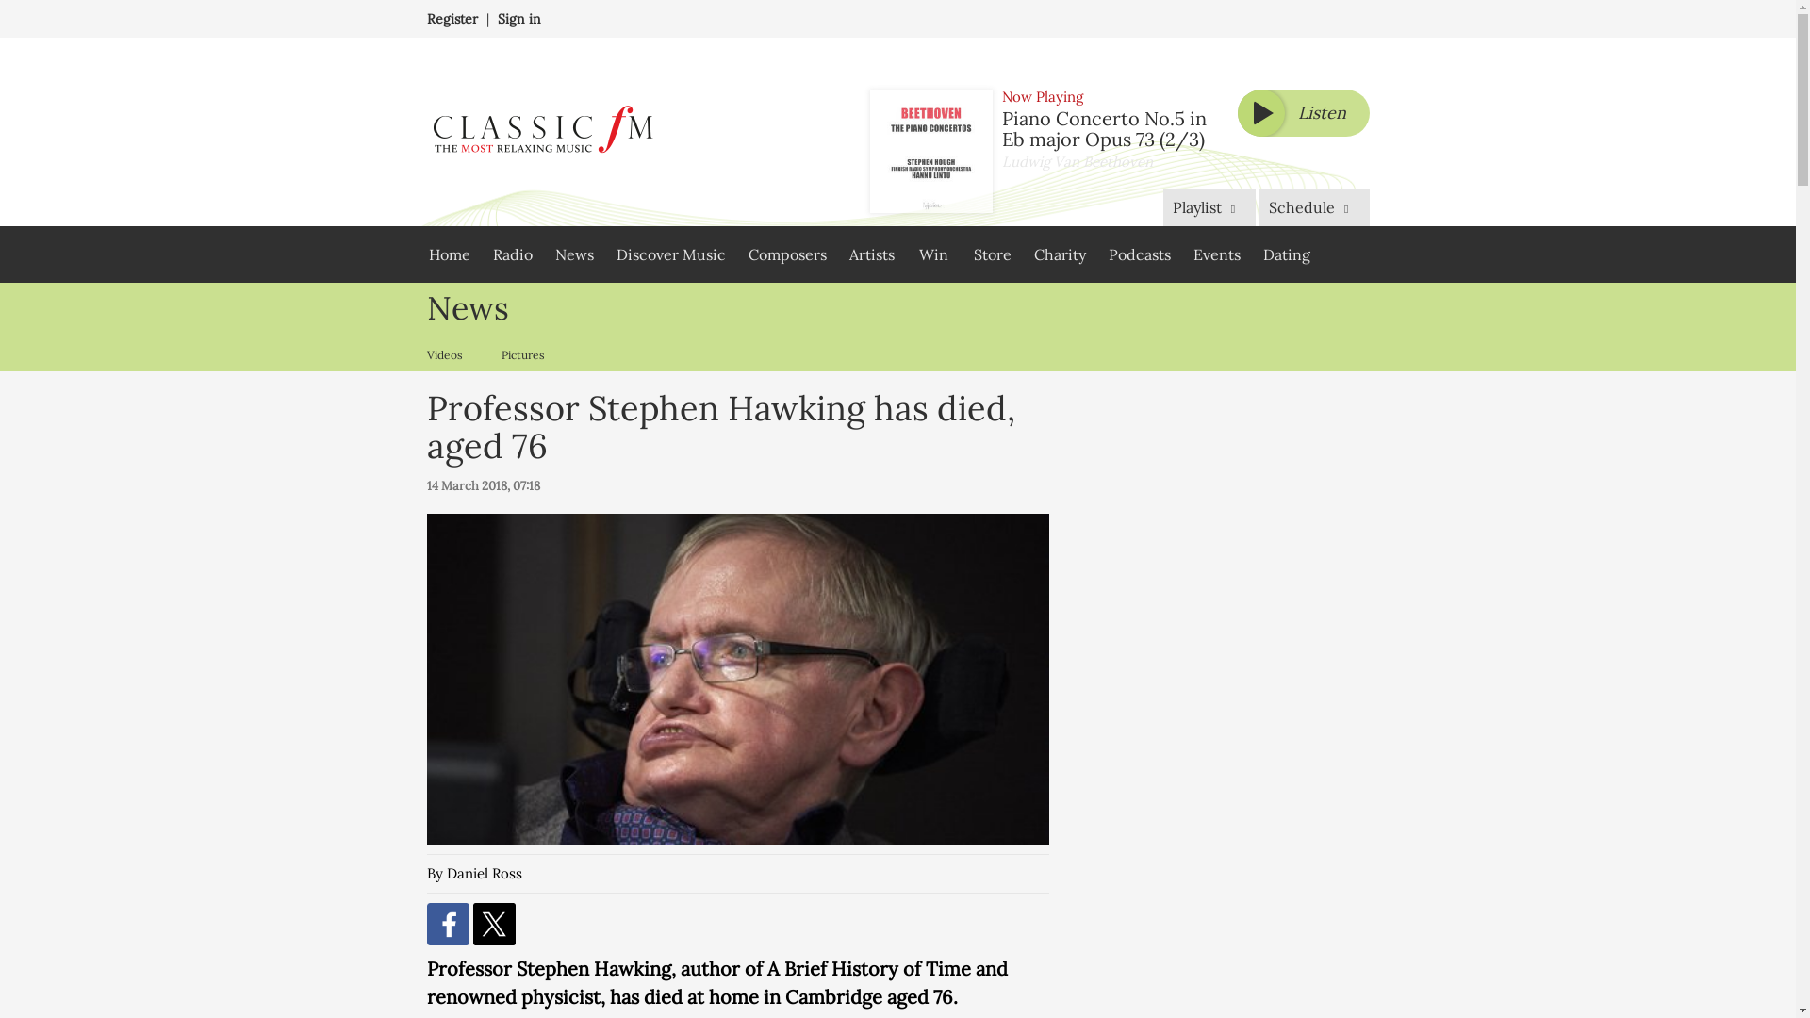 This screenshot has height=1018, width=1810. I want to click on Discover Music, so click(670, 254).